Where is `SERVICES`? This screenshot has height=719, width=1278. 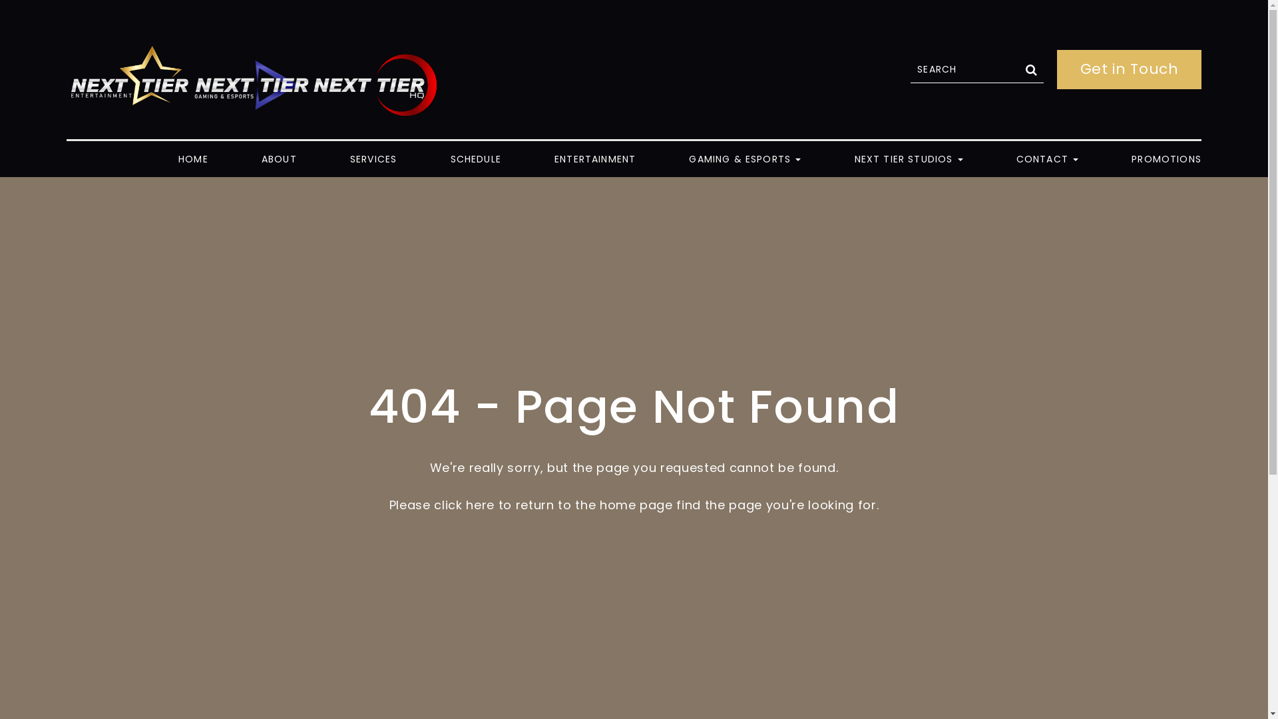 SERVICES is located at coordinates (389, 159).